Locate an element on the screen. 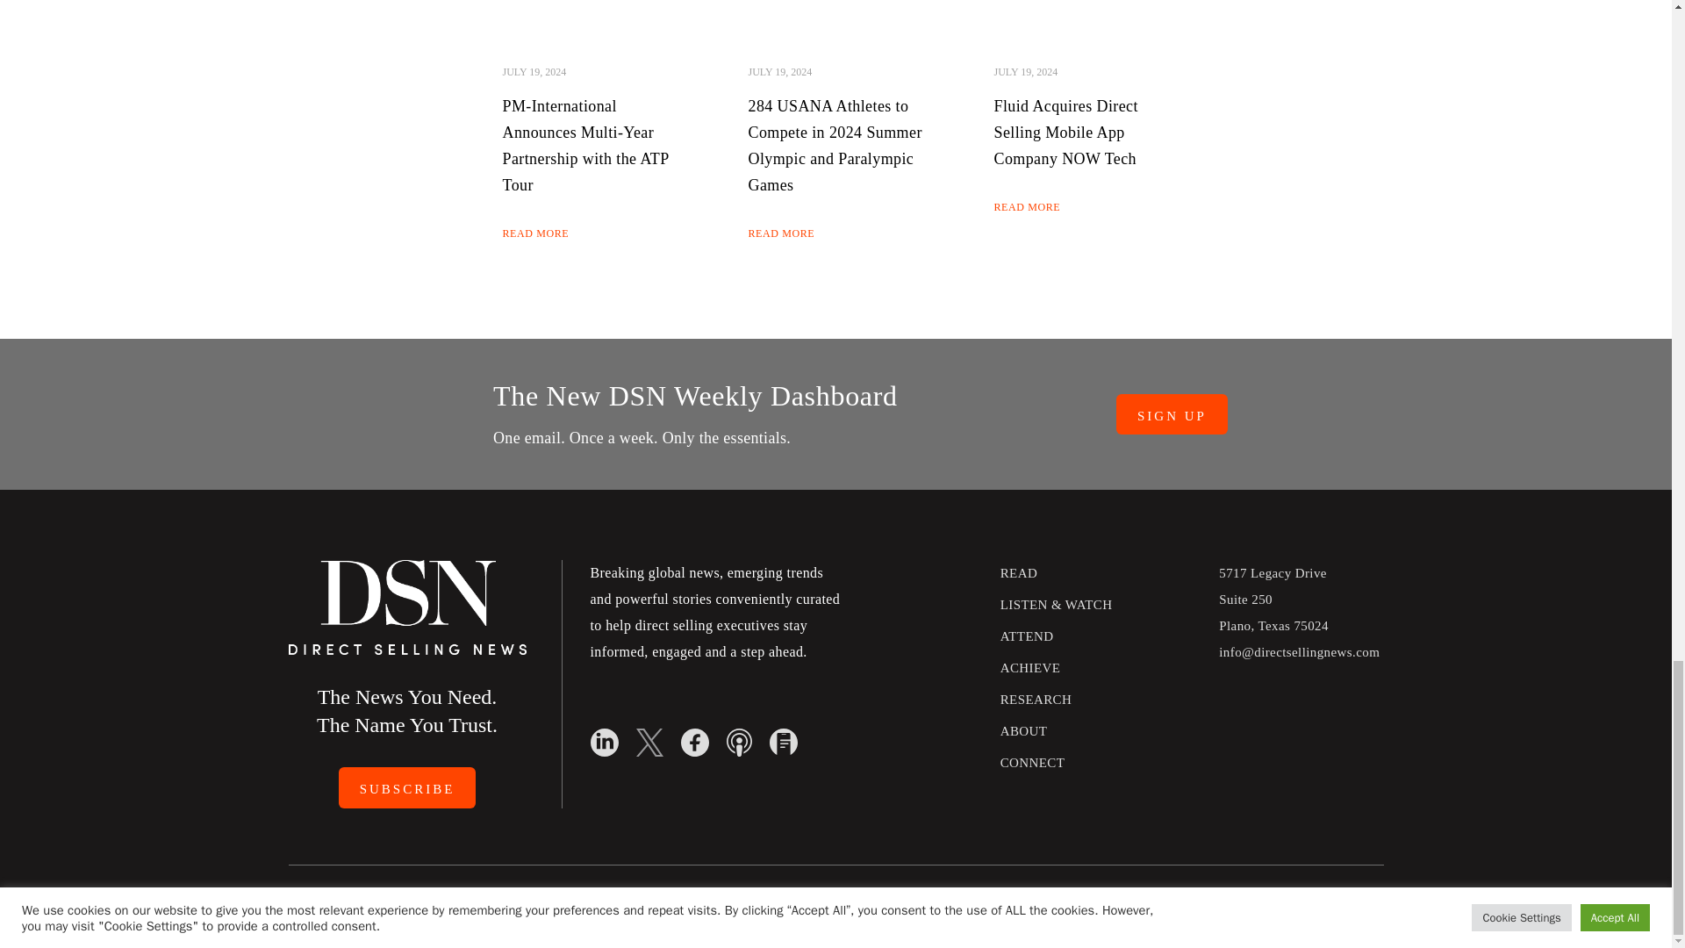  Sign Up is located at coordinates (1172, 414).